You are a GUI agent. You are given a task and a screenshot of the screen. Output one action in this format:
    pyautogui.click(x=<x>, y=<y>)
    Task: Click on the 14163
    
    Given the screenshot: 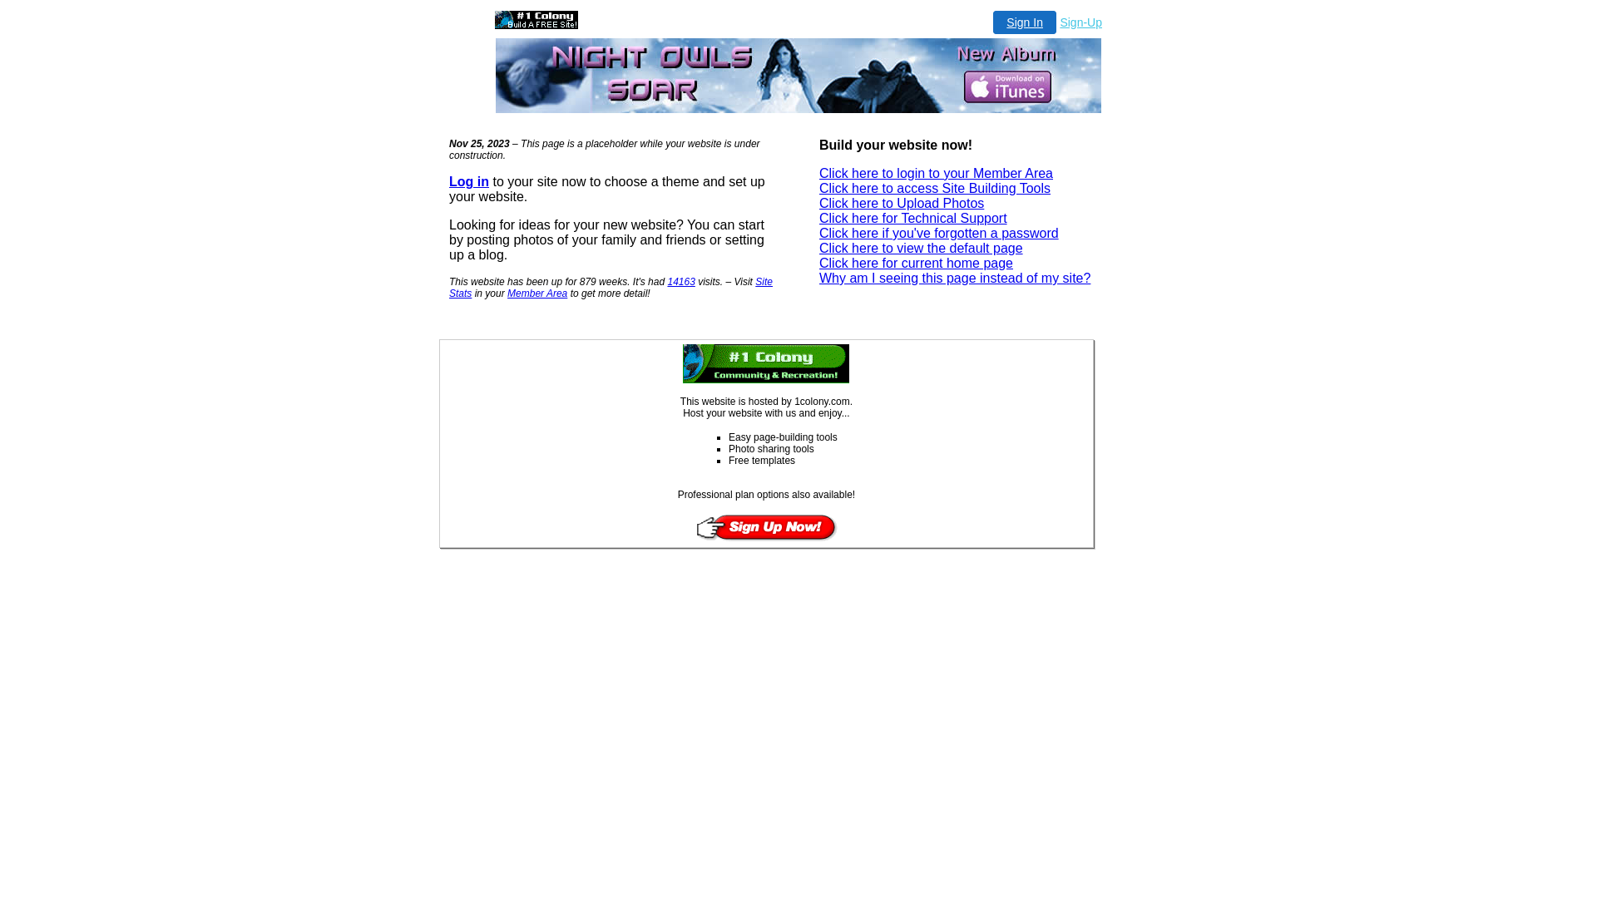 What is the action you would take?
    pyautogui.click(x=680, y=282)
    